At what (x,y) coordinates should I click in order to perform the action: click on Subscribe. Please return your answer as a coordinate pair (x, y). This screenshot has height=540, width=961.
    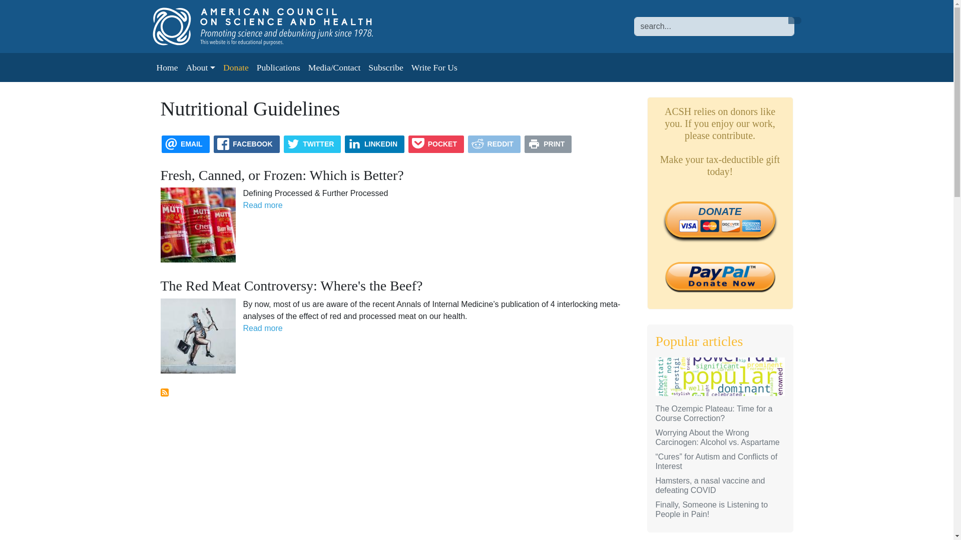
    Looking at the image, I should click on (385, 67).